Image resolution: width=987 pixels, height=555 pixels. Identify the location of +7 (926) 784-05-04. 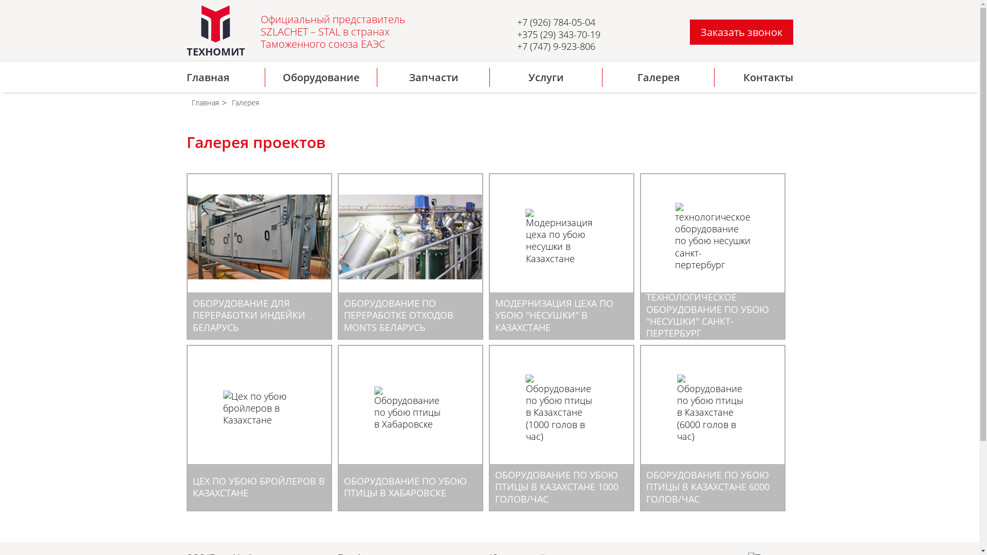
(556, 22).